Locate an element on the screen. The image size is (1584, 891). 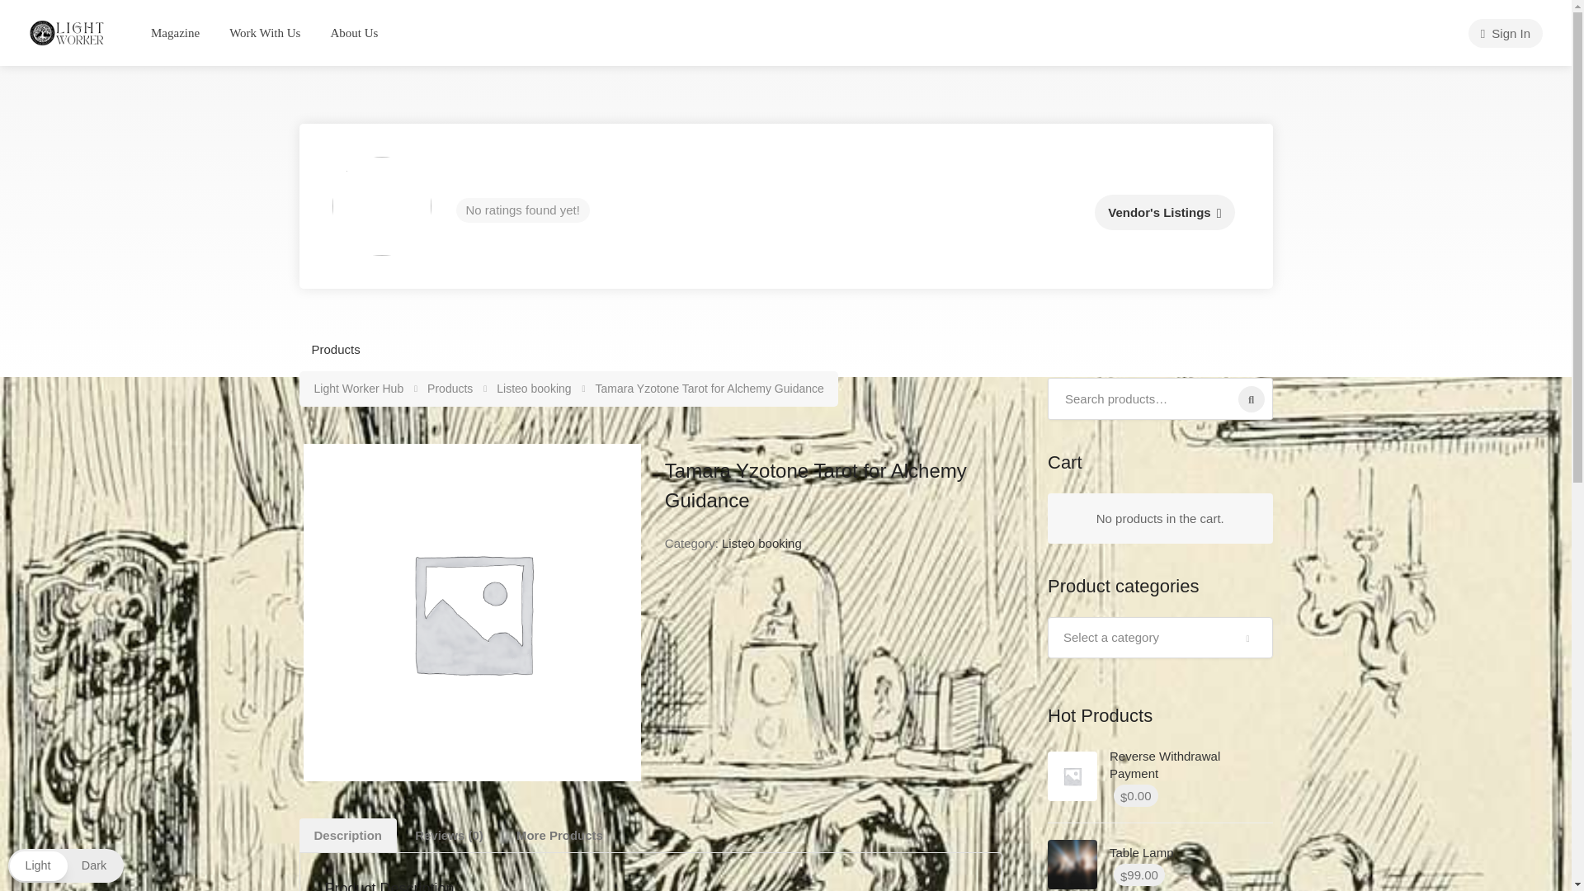
Sign In is located at coordinates (1505, 33).